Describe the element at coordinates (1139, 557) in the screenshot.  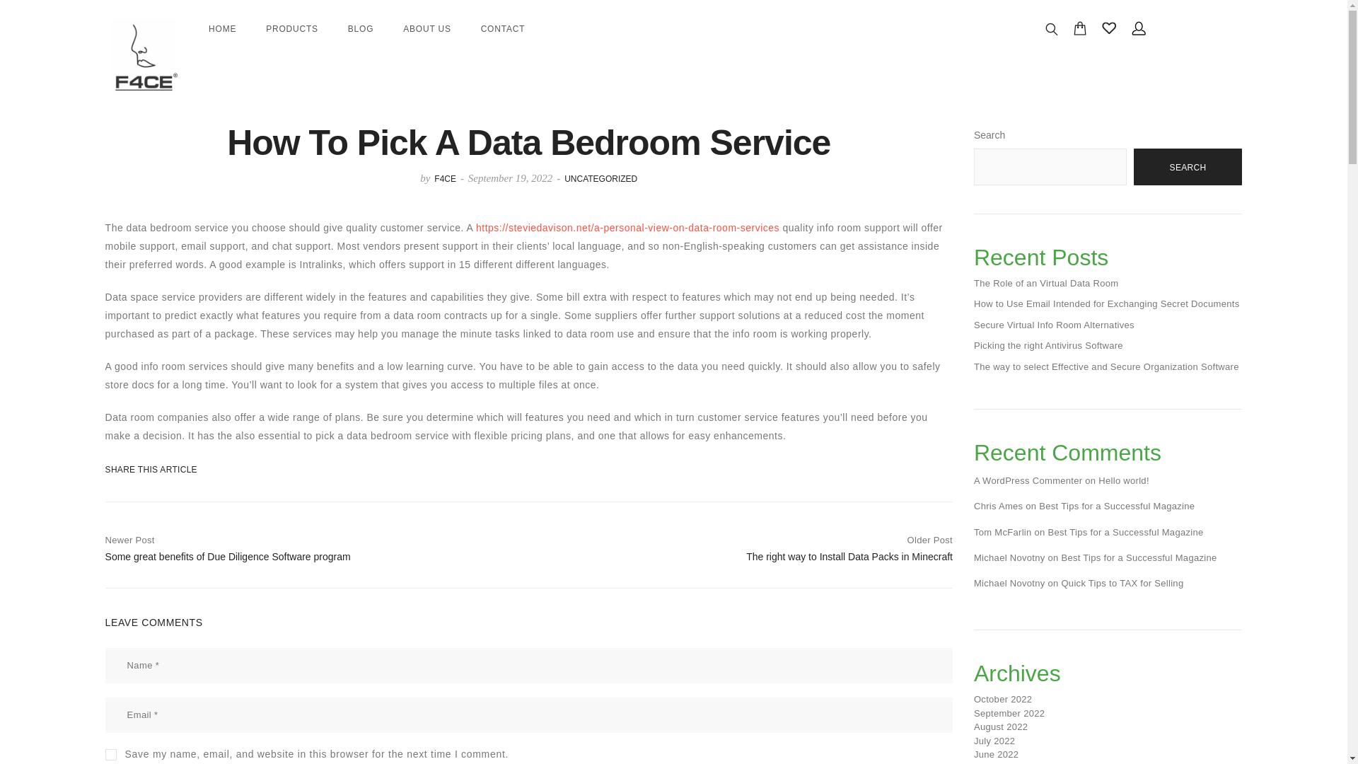
I see `Best Tips for a Successful Magazine` at that location.